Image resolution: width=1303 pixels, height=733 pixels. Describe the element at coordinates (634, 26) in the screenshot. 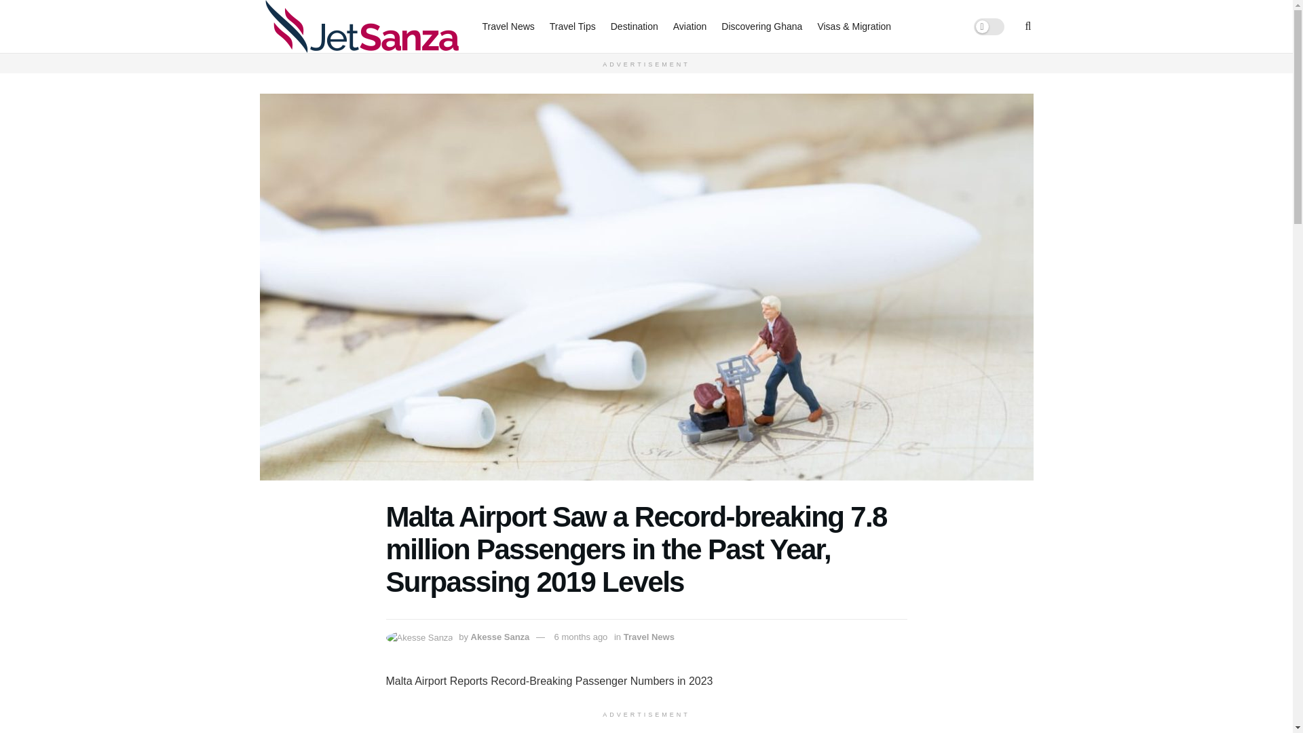

I see `Destination` at that location.